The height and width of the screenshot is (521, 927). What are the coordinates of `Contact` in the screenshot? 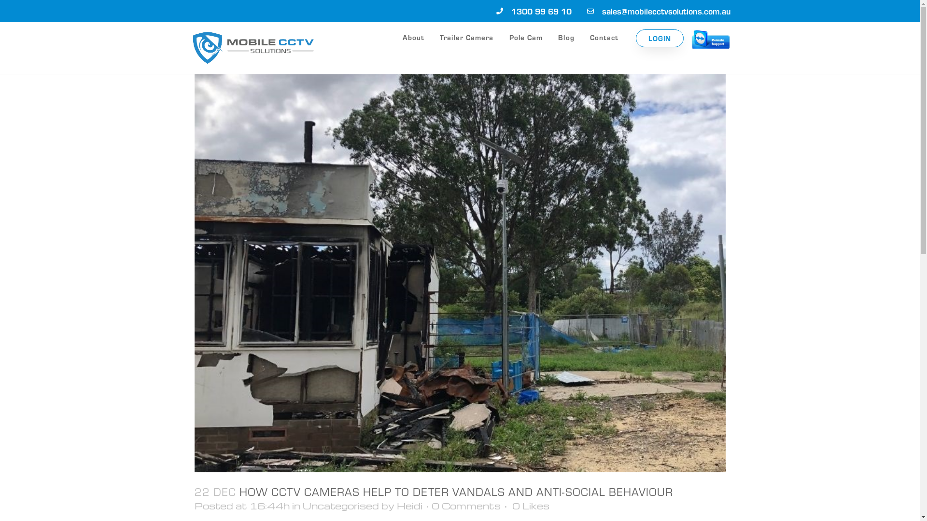 It's located at (604, 37).